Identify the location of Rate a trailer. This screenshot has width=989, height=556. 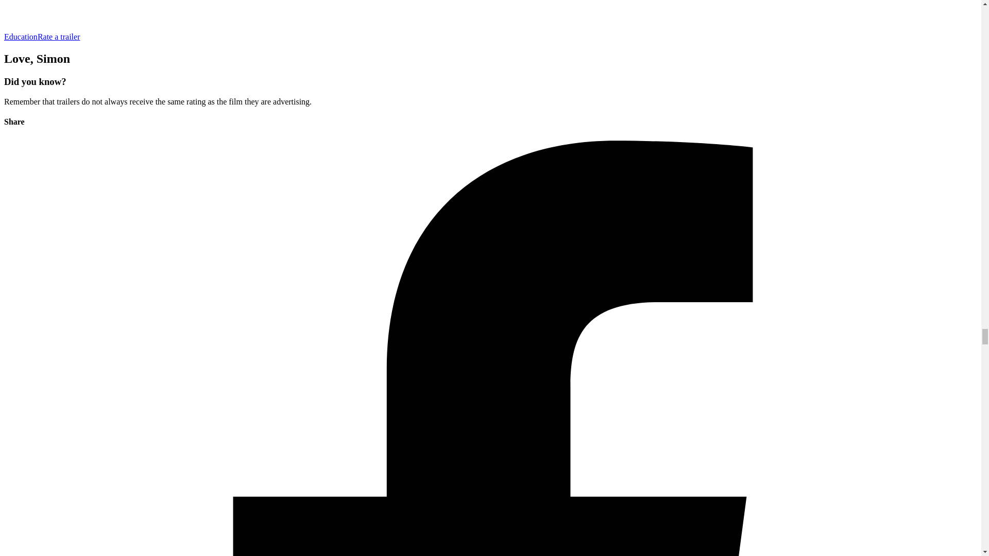
(59, 36).